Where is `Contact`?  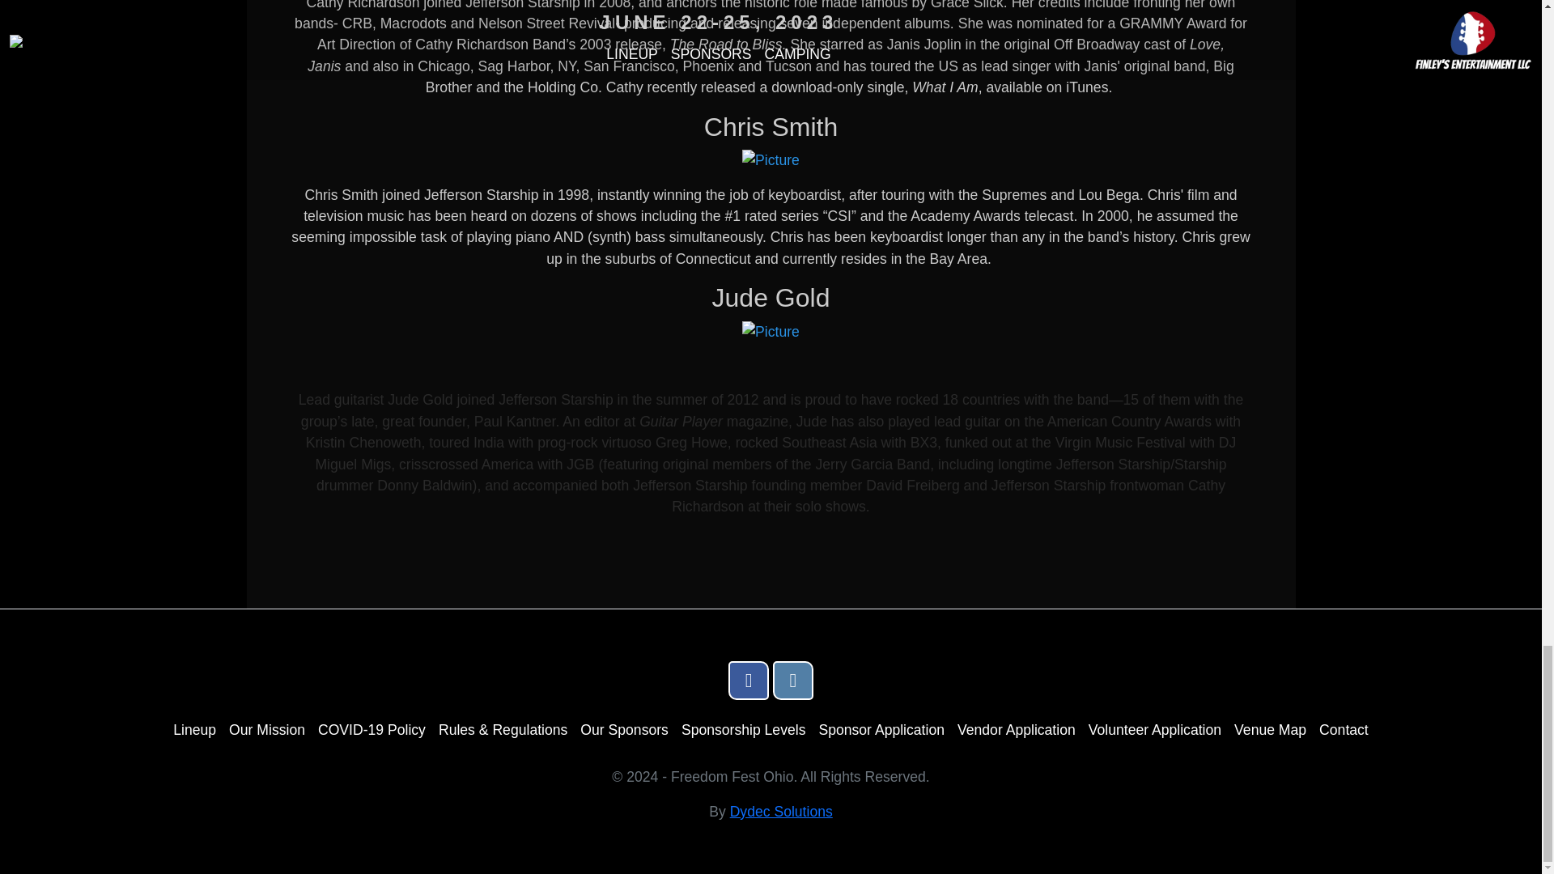
Contact is located at coordinates (1344, 730).